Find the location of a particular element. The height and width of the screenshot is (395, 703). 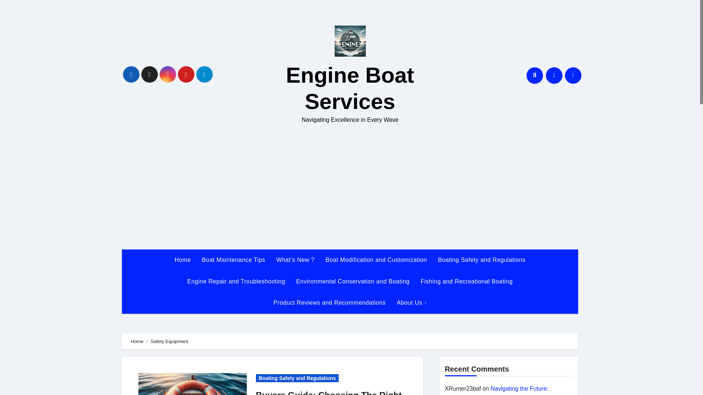

Engine Boat Services is located at coordinates (350, 88).